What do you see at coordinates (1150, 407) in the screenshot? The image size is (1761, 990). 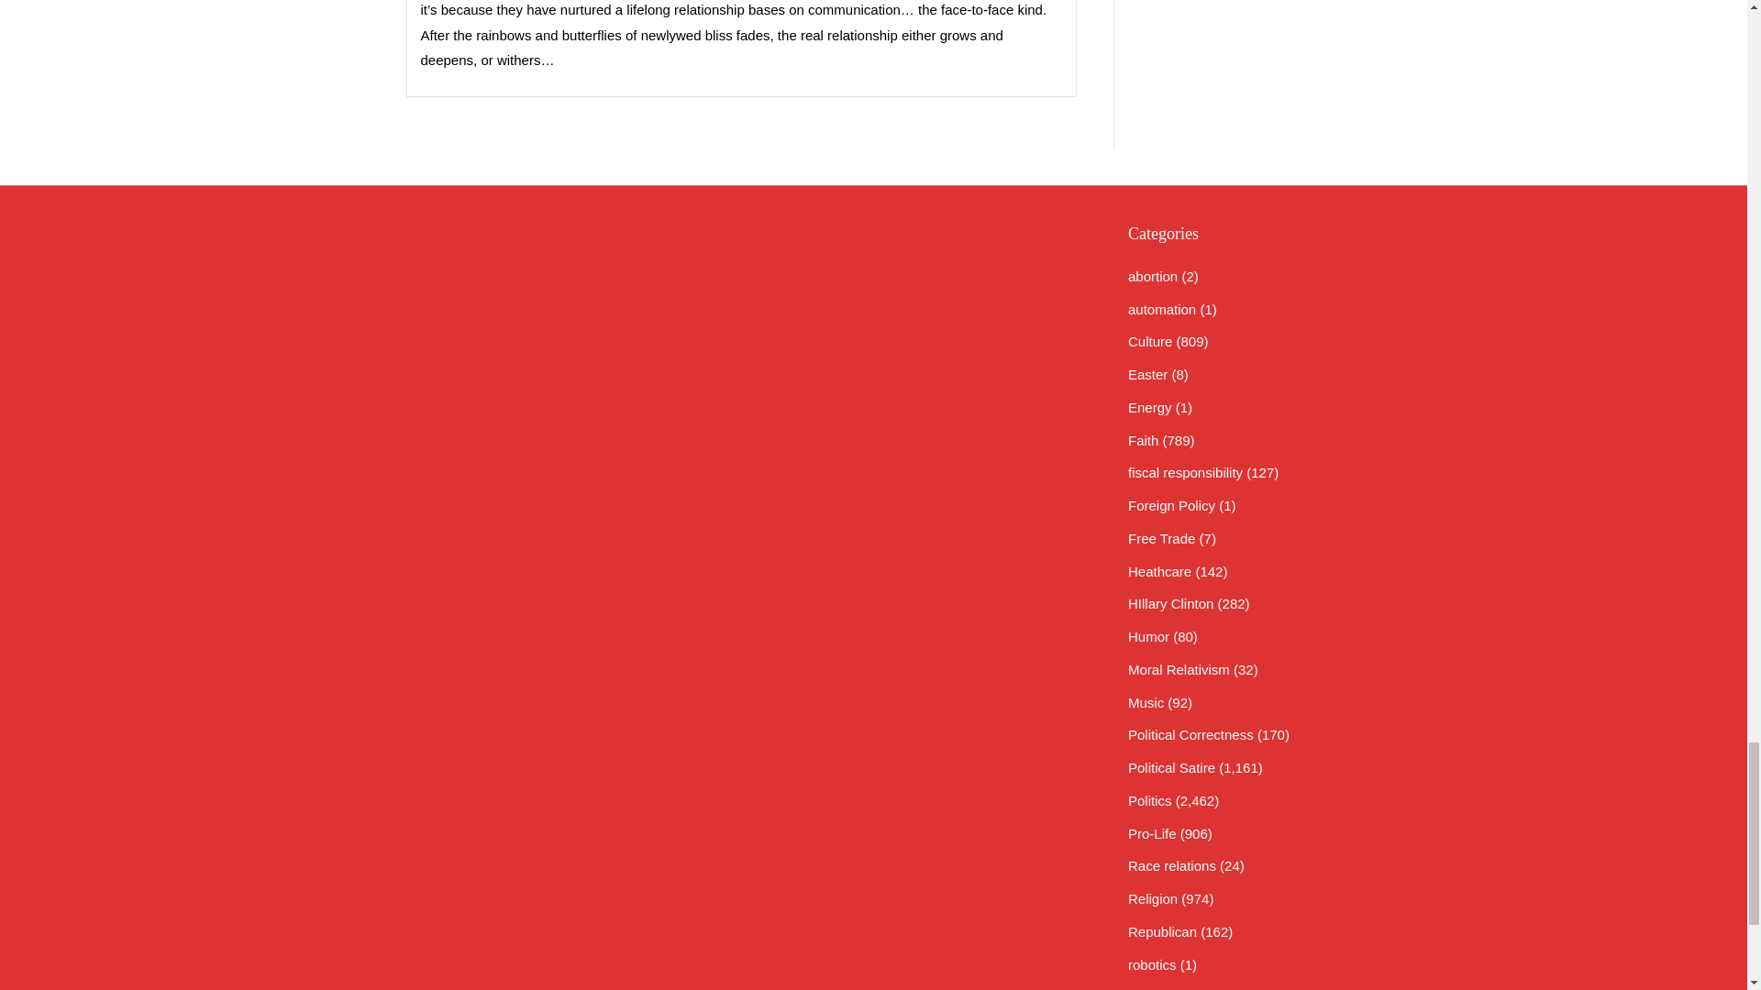 I see `Energy` at bounding box center [1150, 407].